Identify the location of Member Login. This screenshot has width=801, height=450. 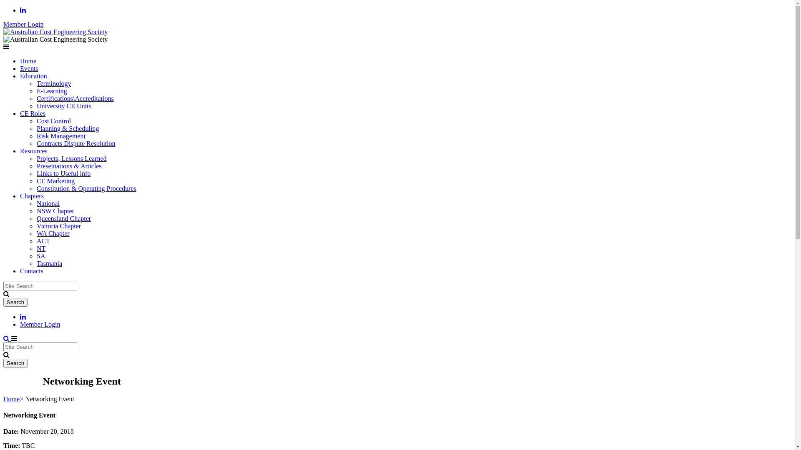
(23, 24).